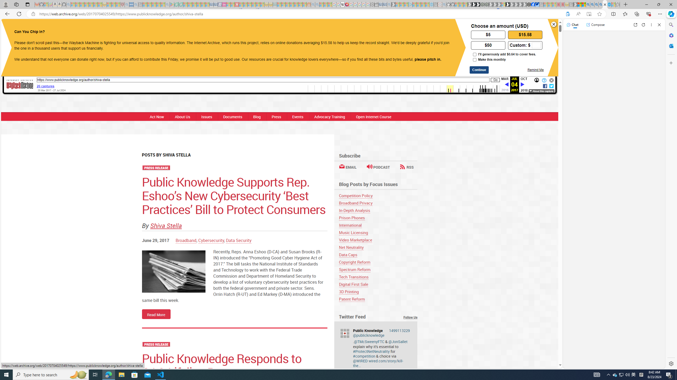 This screenshot has height=380, width=677. Describe the element at coordinates (329, 117) in the screenshot. I see `Advocacy Training` at that location.